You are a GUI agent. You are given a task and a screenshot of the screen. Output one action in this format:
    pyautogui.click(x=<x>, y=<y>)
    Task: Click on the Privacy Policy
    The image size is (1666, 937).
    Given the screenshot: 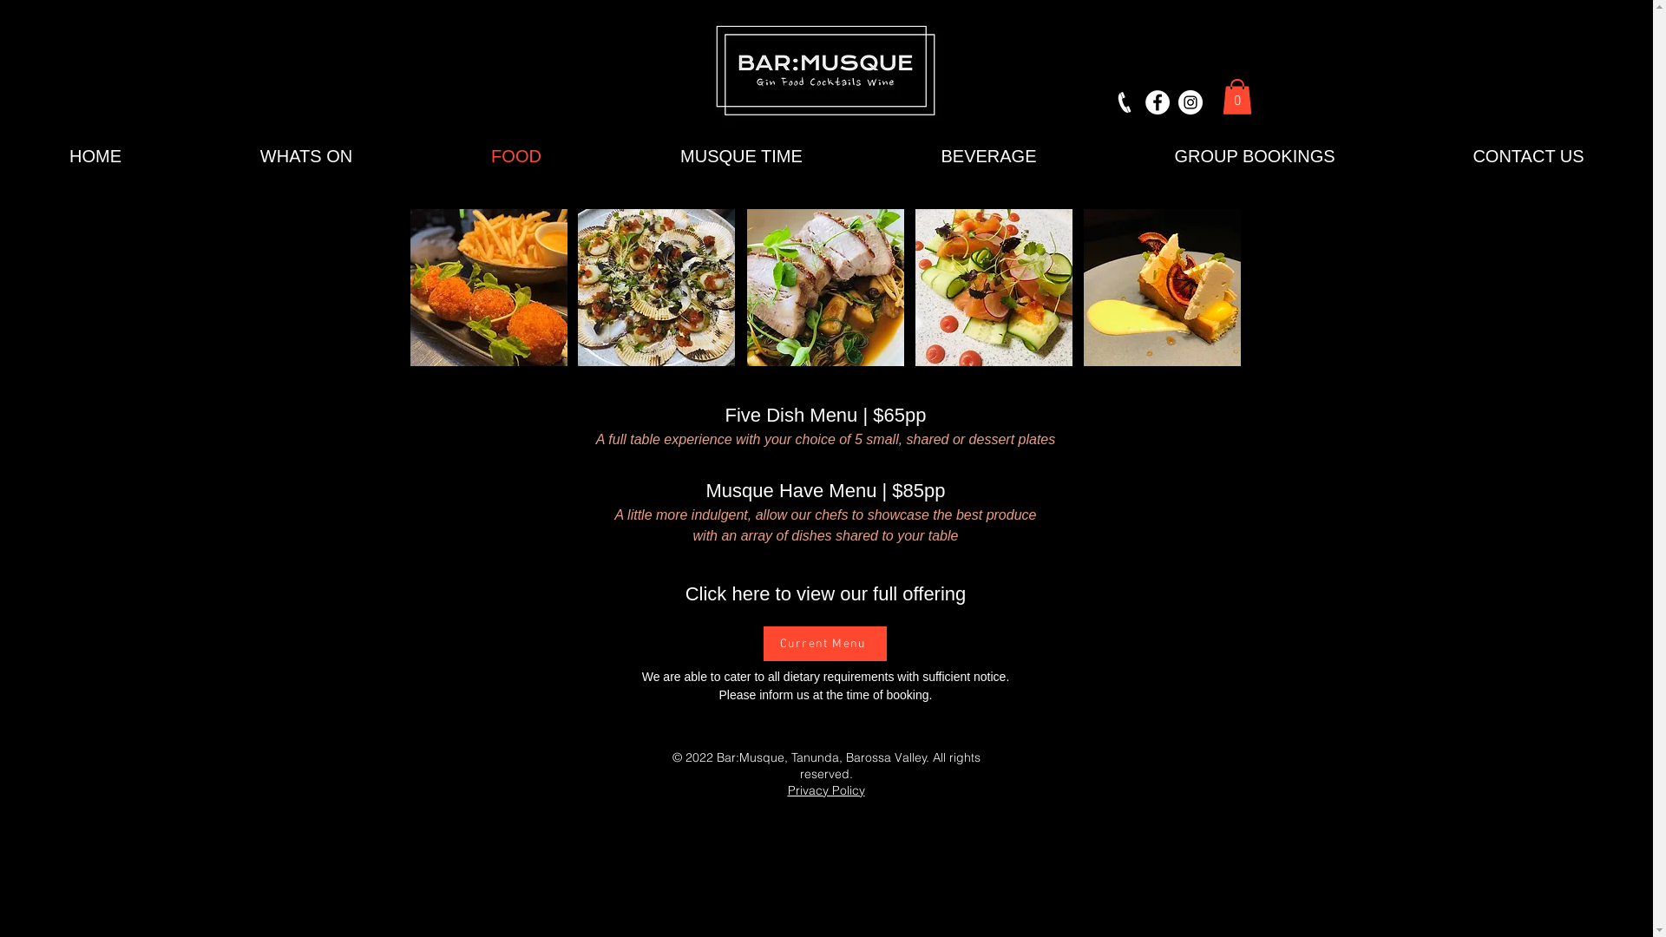 What is the action you would take?
    pyautogui.click(x=826, y=791)
    